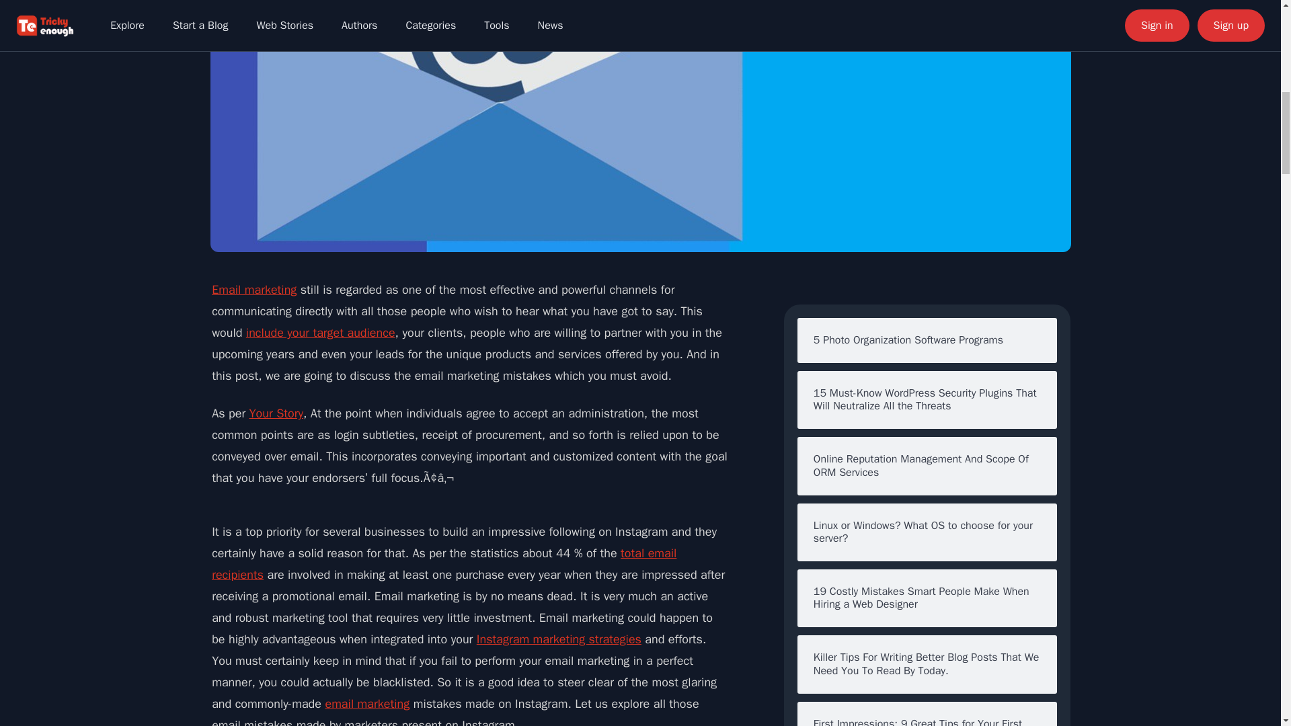 This screenshot has height=726, width=1291. Describe the element at coordinates (444, 564) in the screenshot. I see `total email recipients` at that location.